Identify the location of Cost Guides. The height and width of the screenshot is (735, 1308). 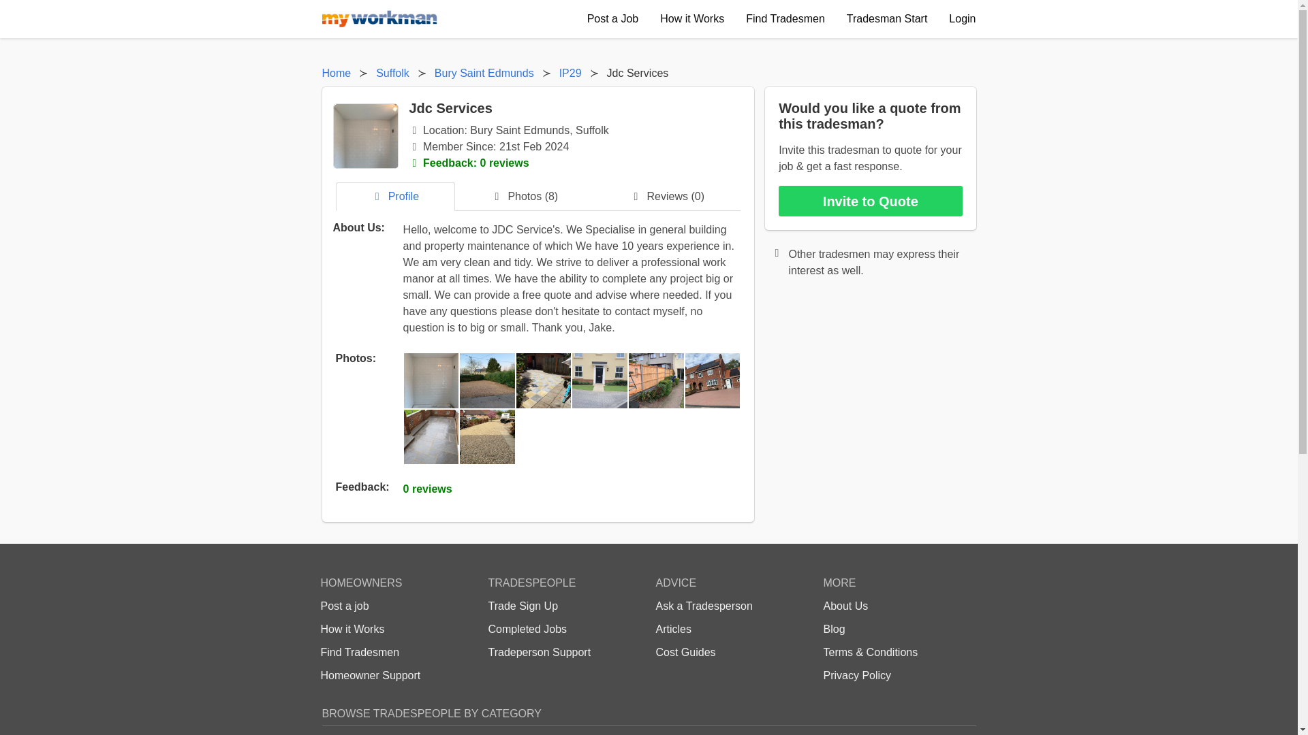
(685, 652).